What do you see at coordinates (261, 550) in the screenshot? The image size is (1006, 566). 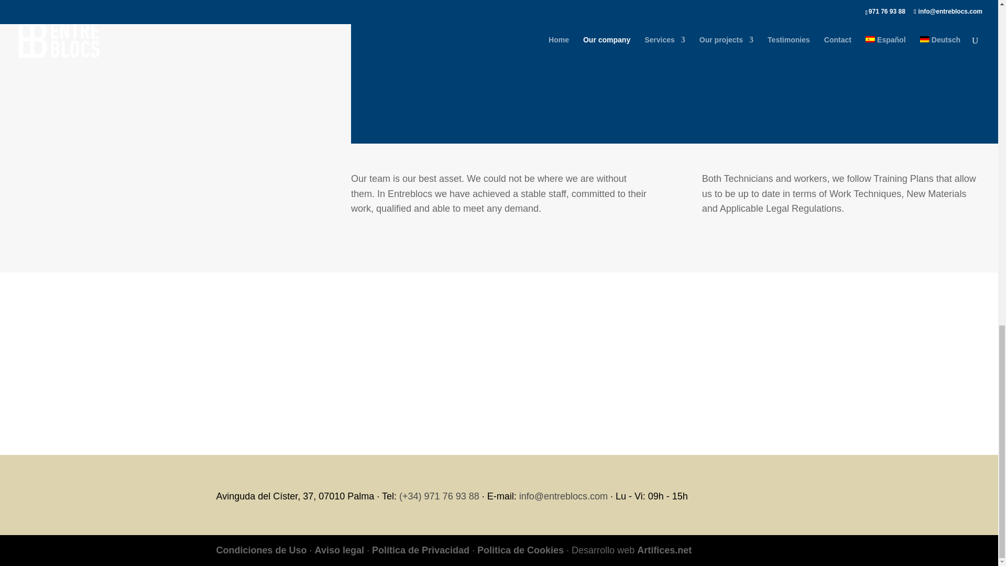 I see `Condiciones de Uso` at bounding box center [261, 550].